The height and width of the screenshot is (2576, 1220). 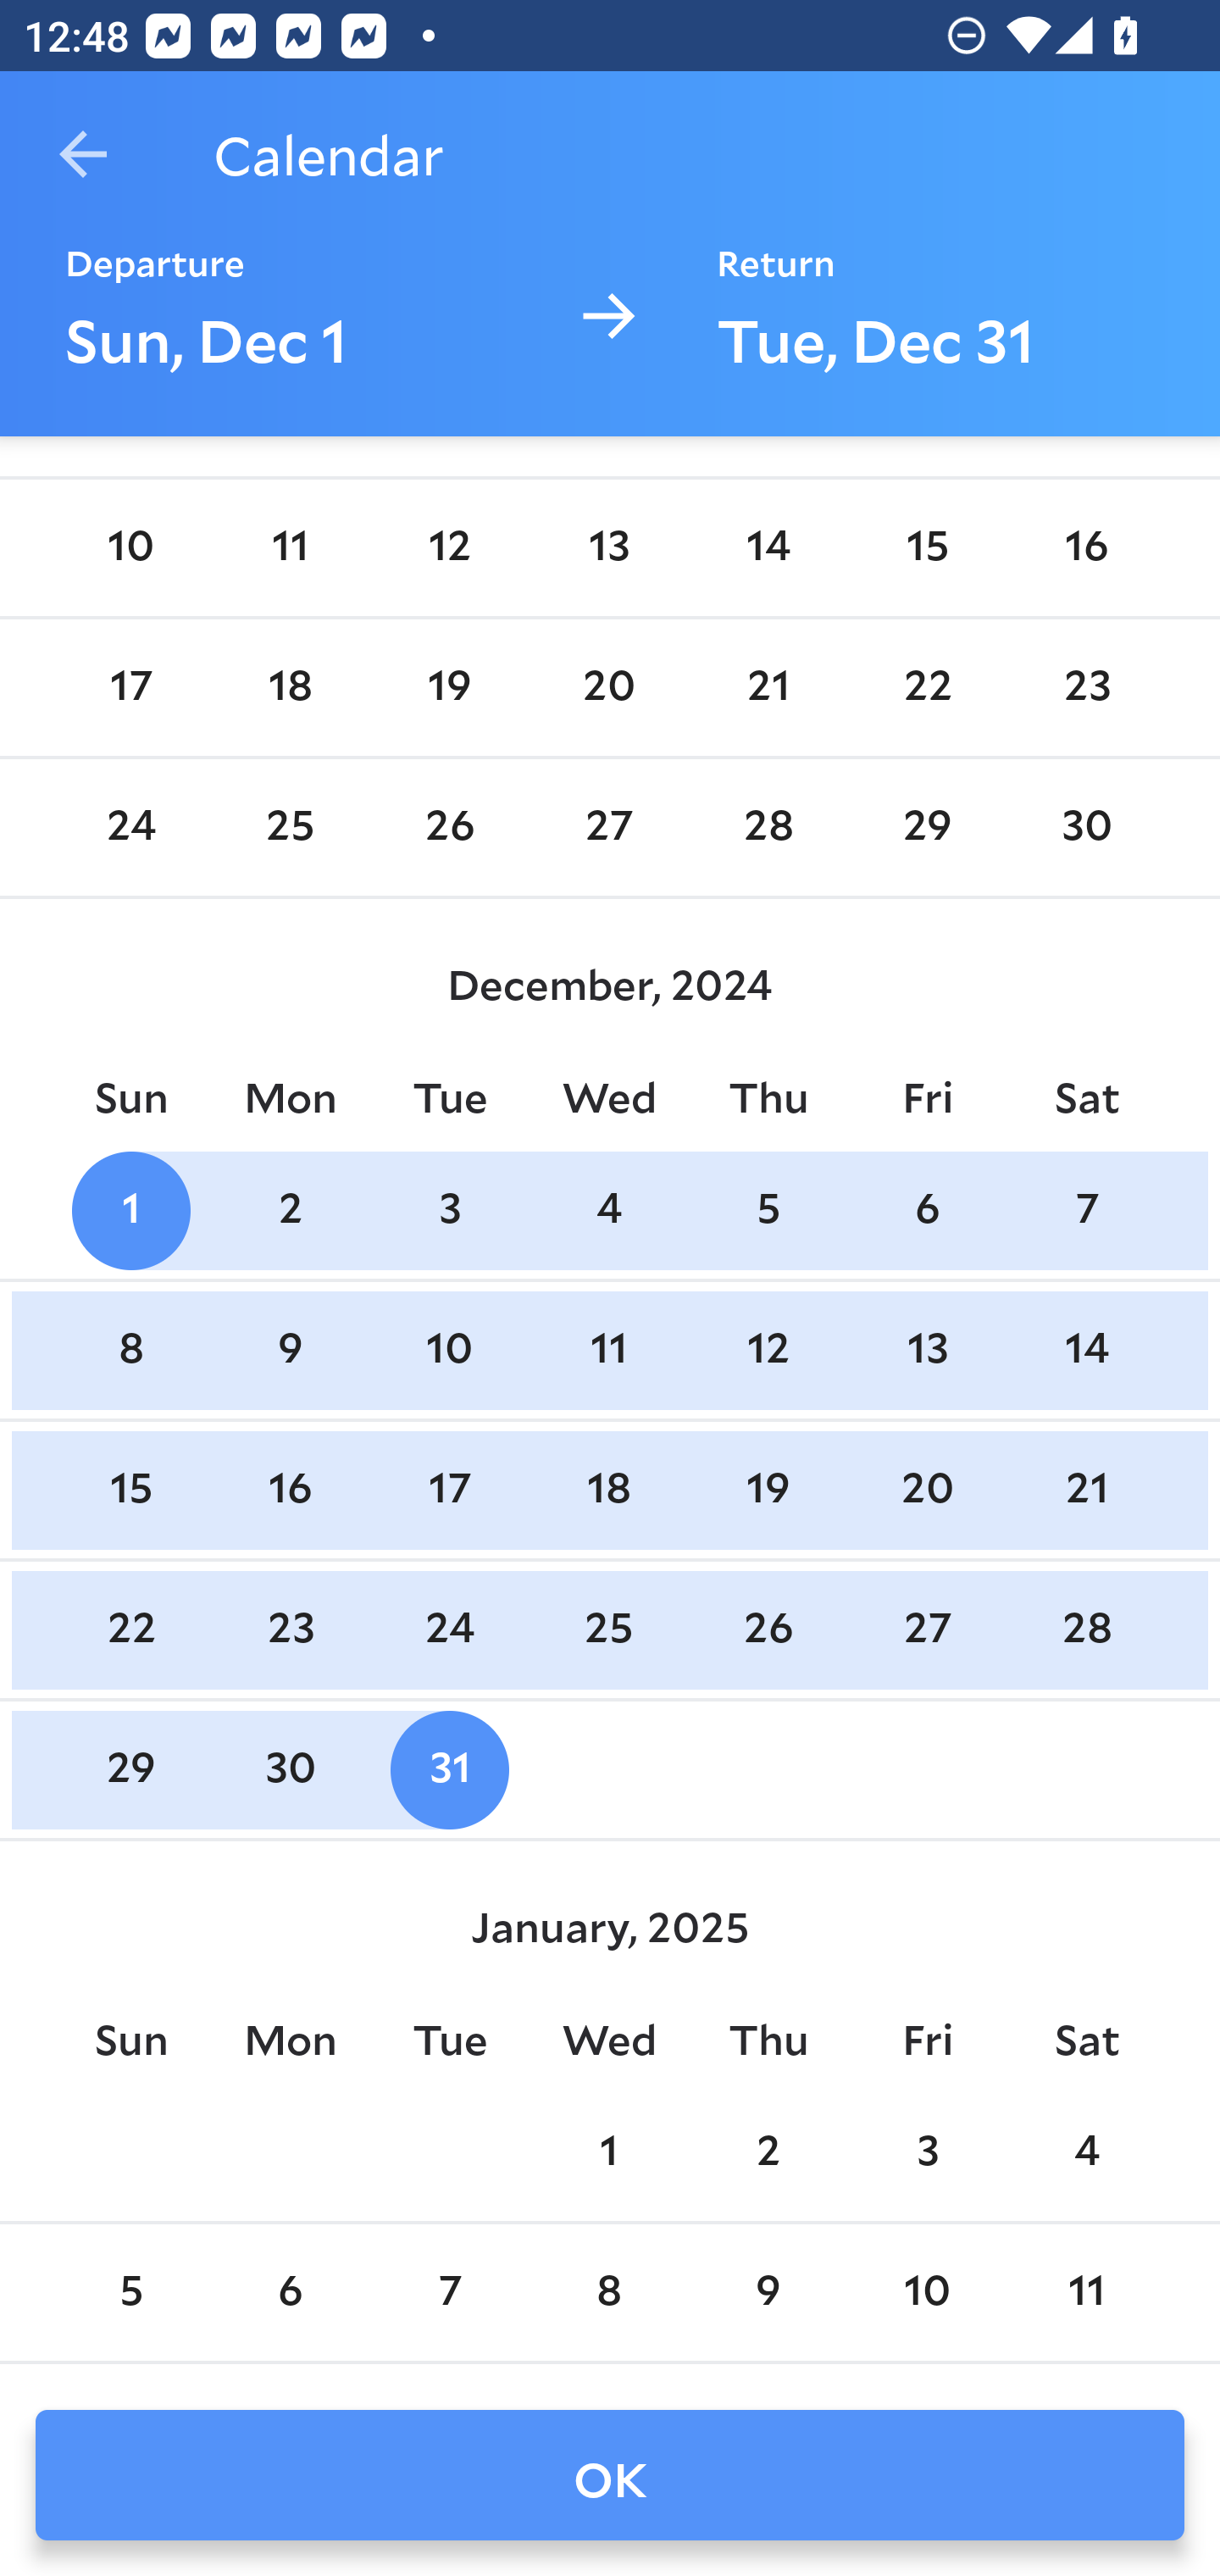 I want to click on 8, so click(x=130, y=1349).